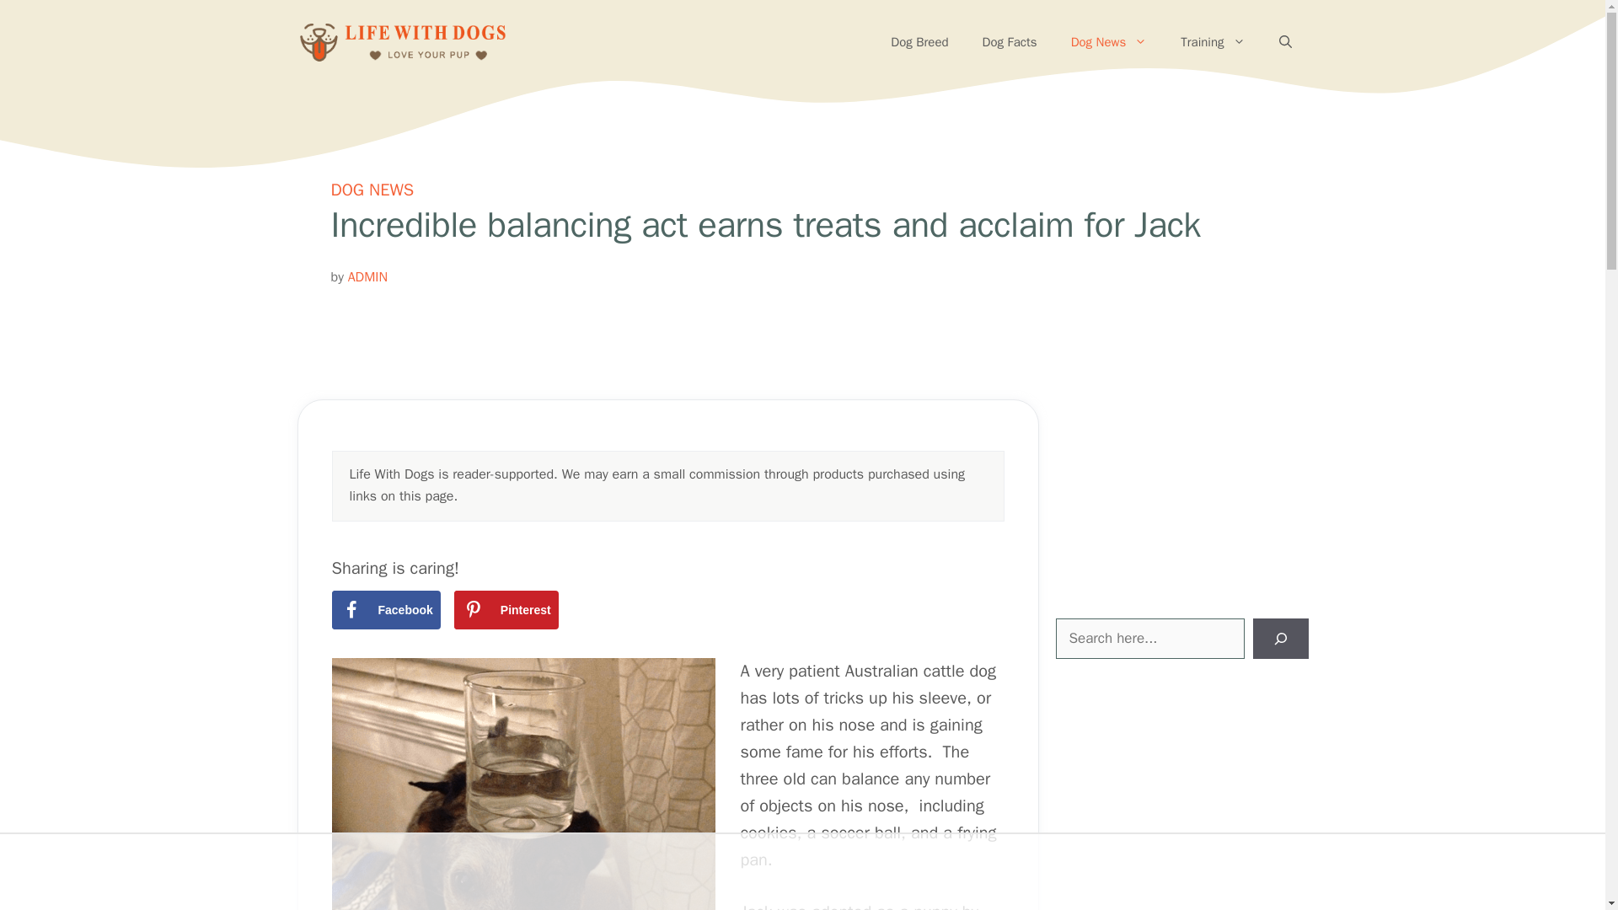 This screenshot has width=1618, height=910. What do you see at coordinates (506, 610) in the screenshot?
I see `Pinterest` at bounding box center [506, 610].